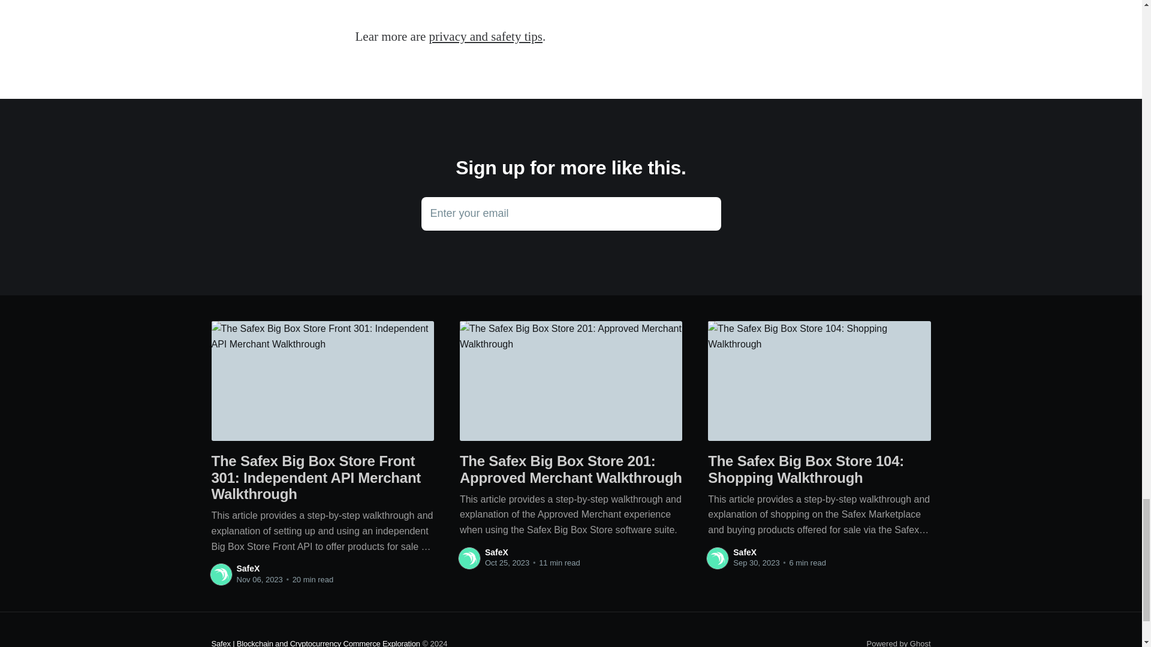  What do you see at coordinates (248, 568) in the screenshot?
I see `privacy and safety tips` at bounding box center [248, 568].